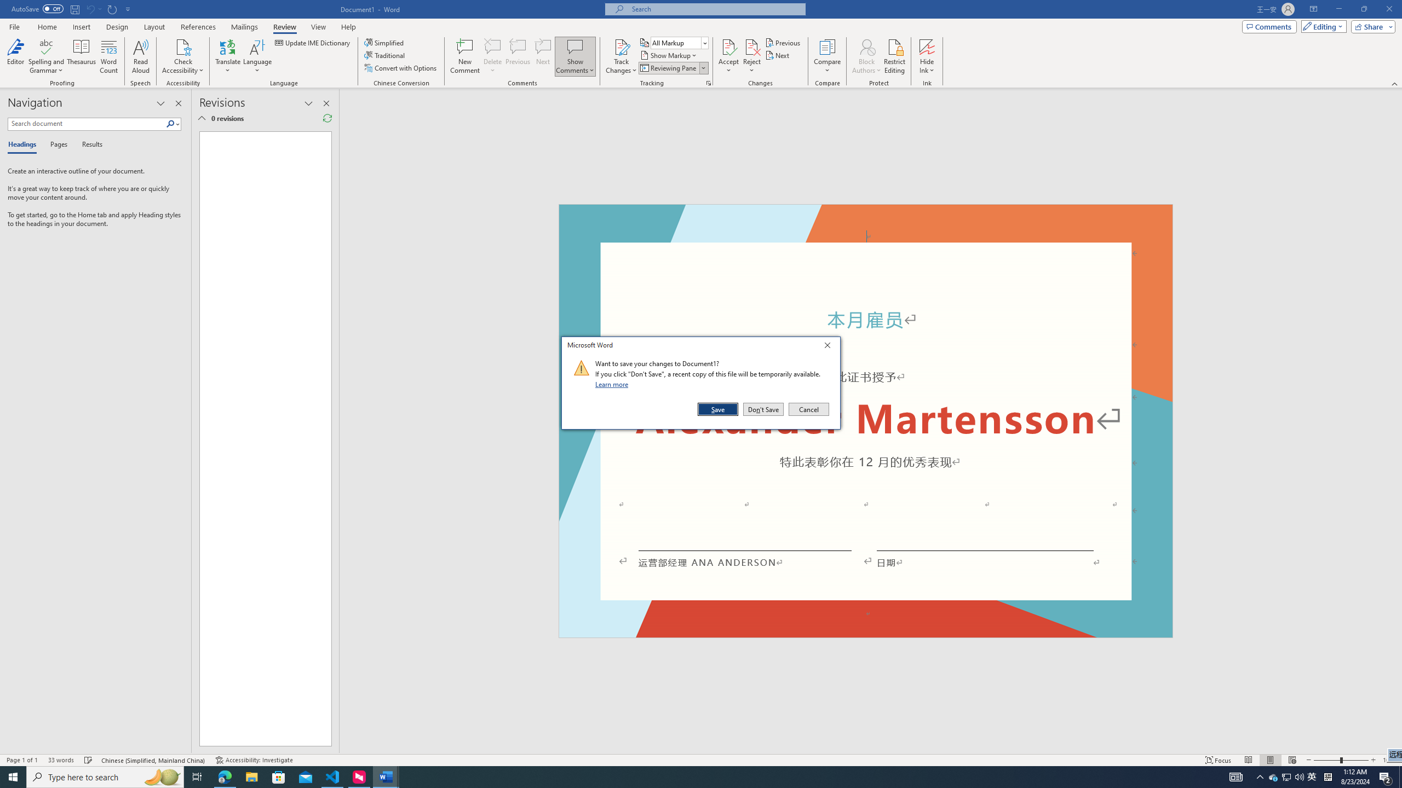 This screenshot has width=1402, height=788. I want to click on Word Count, so click(110, 56).